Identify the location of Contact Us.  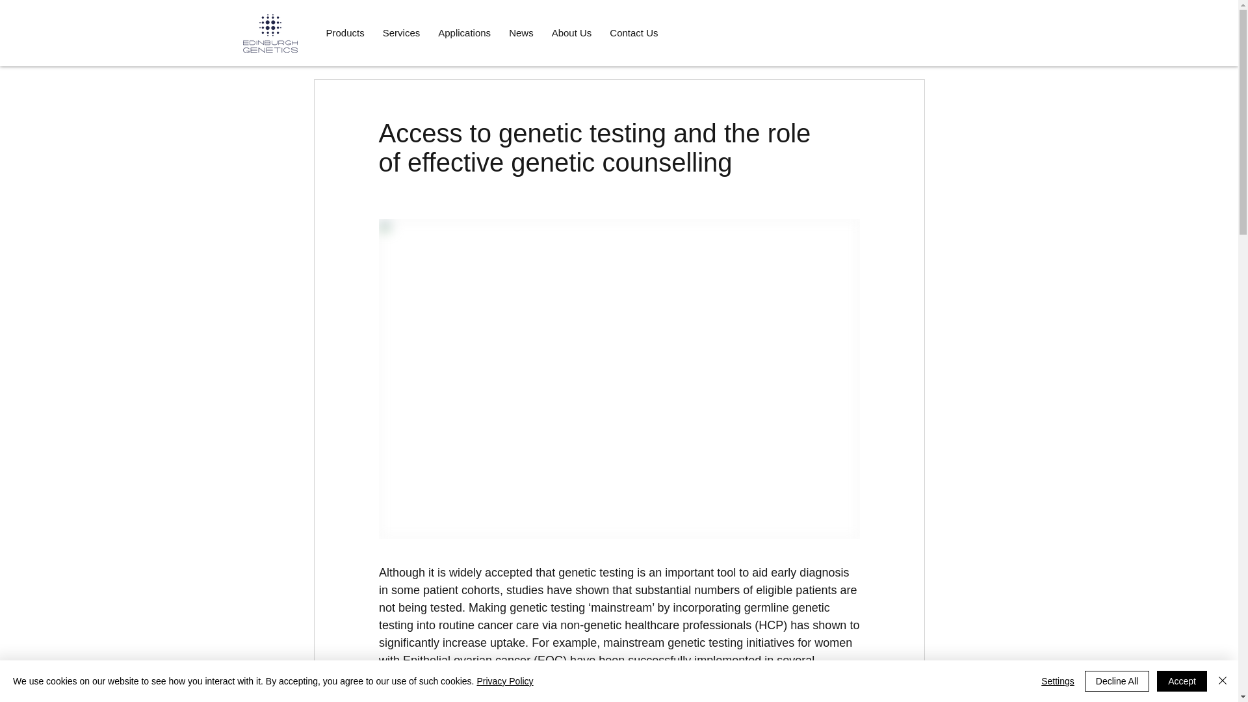
(633, 32).